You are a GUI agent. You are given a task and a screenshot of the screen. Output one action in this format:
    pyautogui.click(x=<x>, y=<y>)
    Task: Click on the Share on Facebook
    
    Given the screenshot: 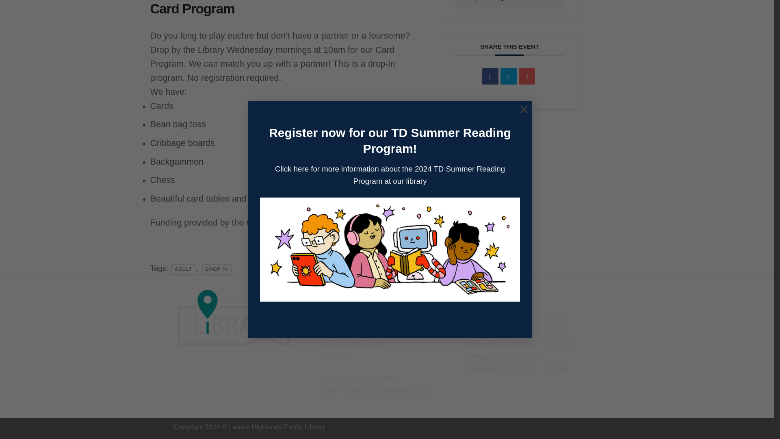 What is the action you would take?
    pyautogui.click(x=490, y=76)
    